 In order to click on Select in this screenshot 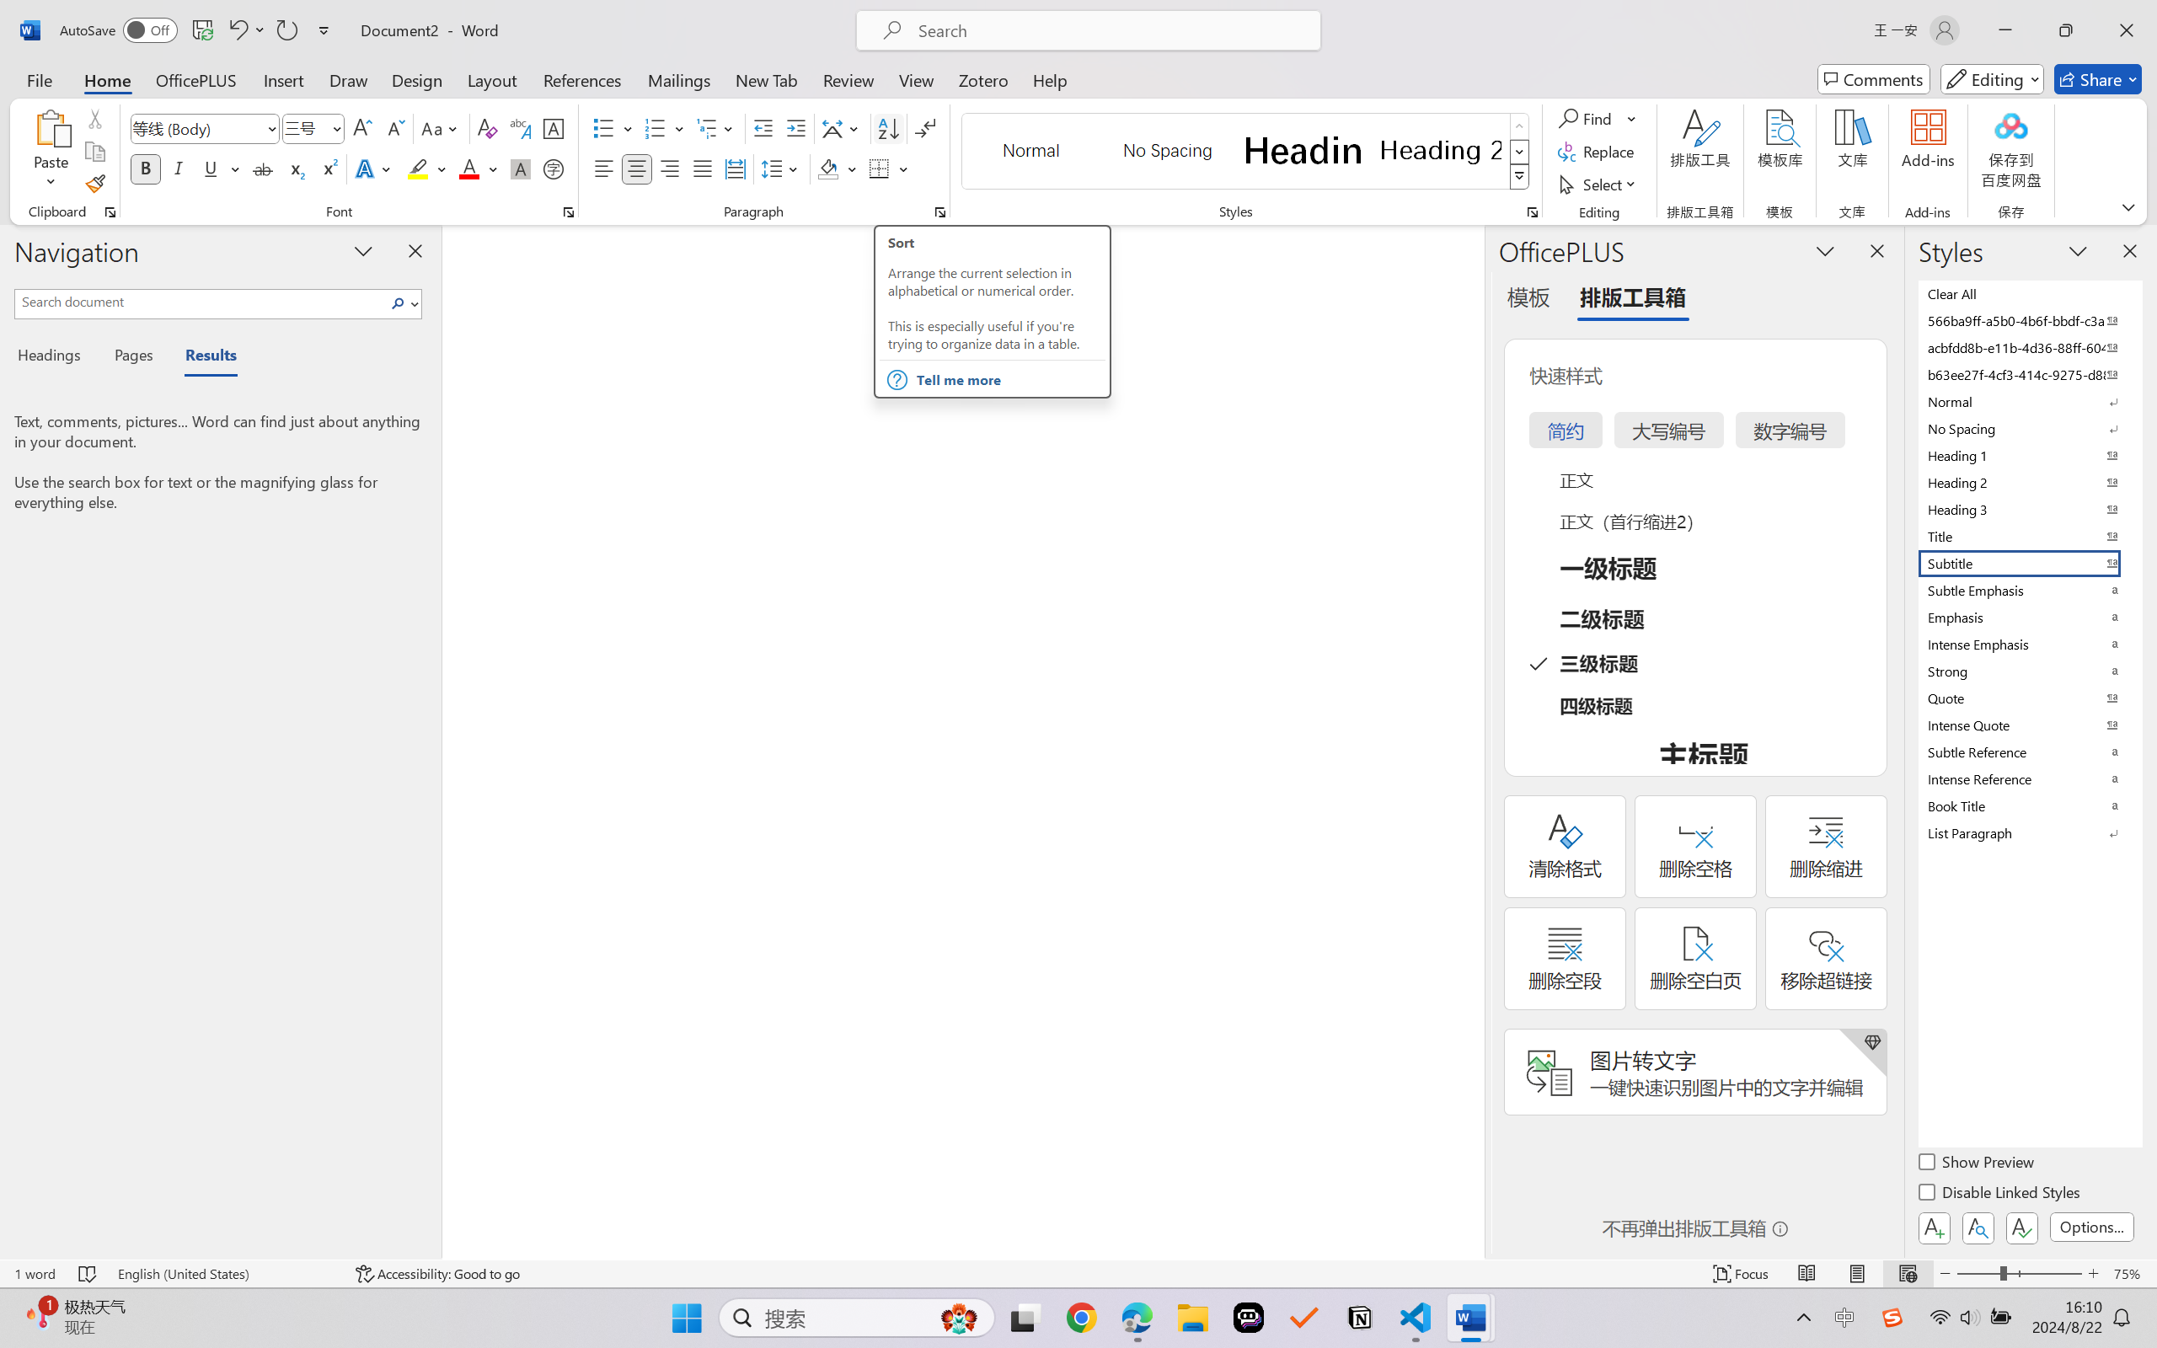, I will do `click(1600, 184)`.